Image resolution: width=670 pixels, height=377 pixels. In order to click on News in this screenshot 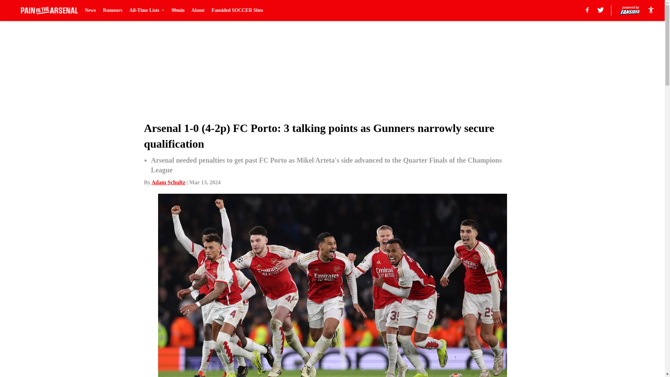, I will do `click(90, 10)`.